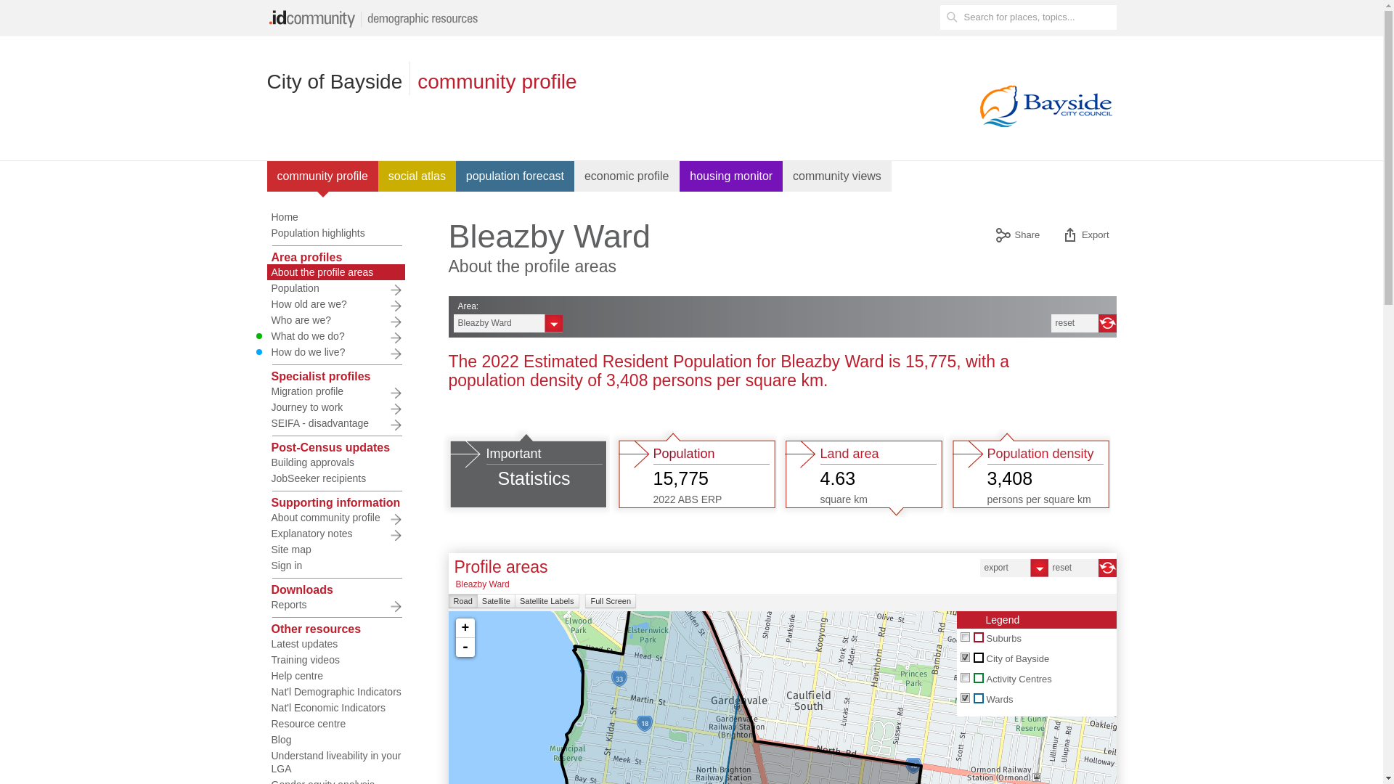  Describe the element at coordinates (336, 605) in the screenshot. I see `Reports
 ` at that location.